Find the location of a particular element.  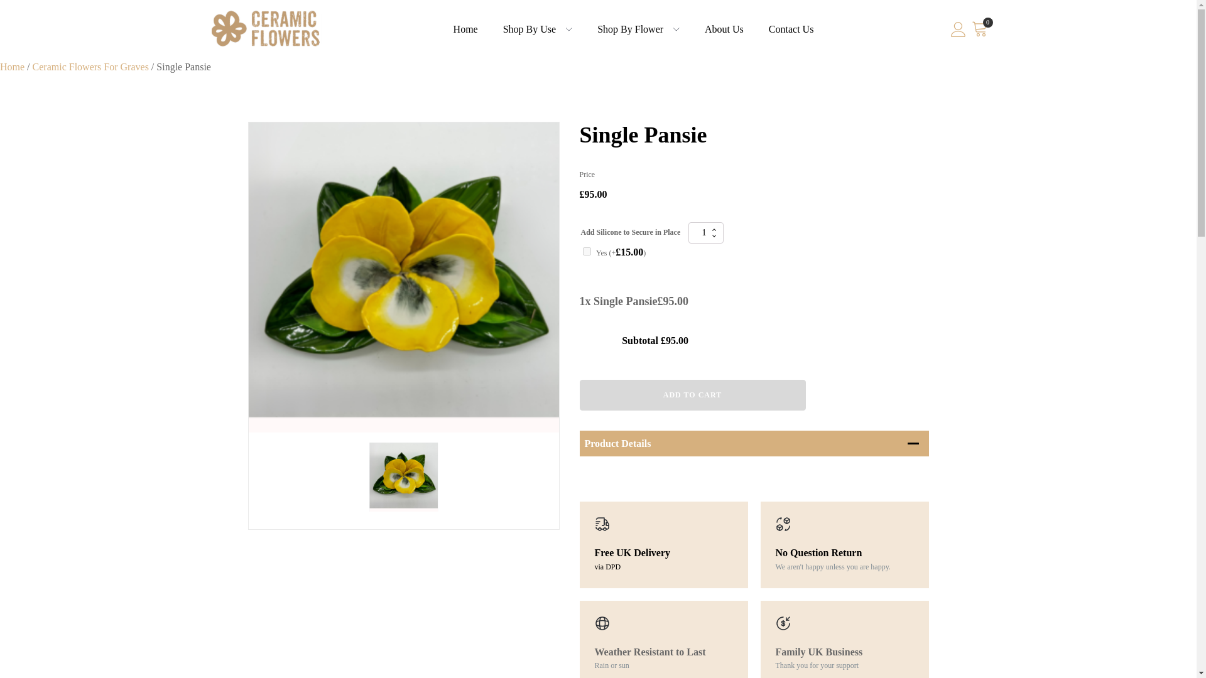

ADD TO CART is located at coordinates (692, 394).